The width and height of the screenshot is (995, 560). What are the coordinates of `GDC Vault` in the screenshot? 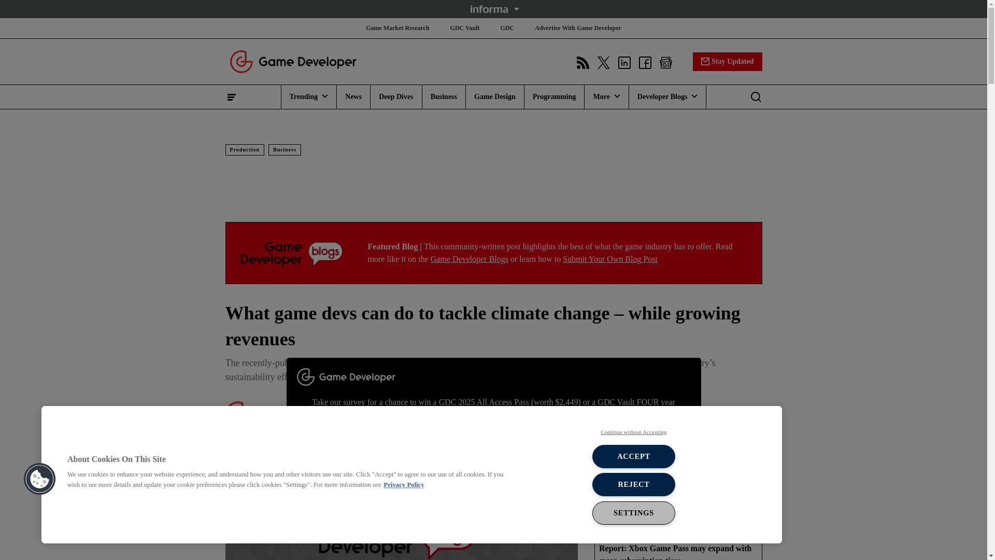 It's located at (465, 28).